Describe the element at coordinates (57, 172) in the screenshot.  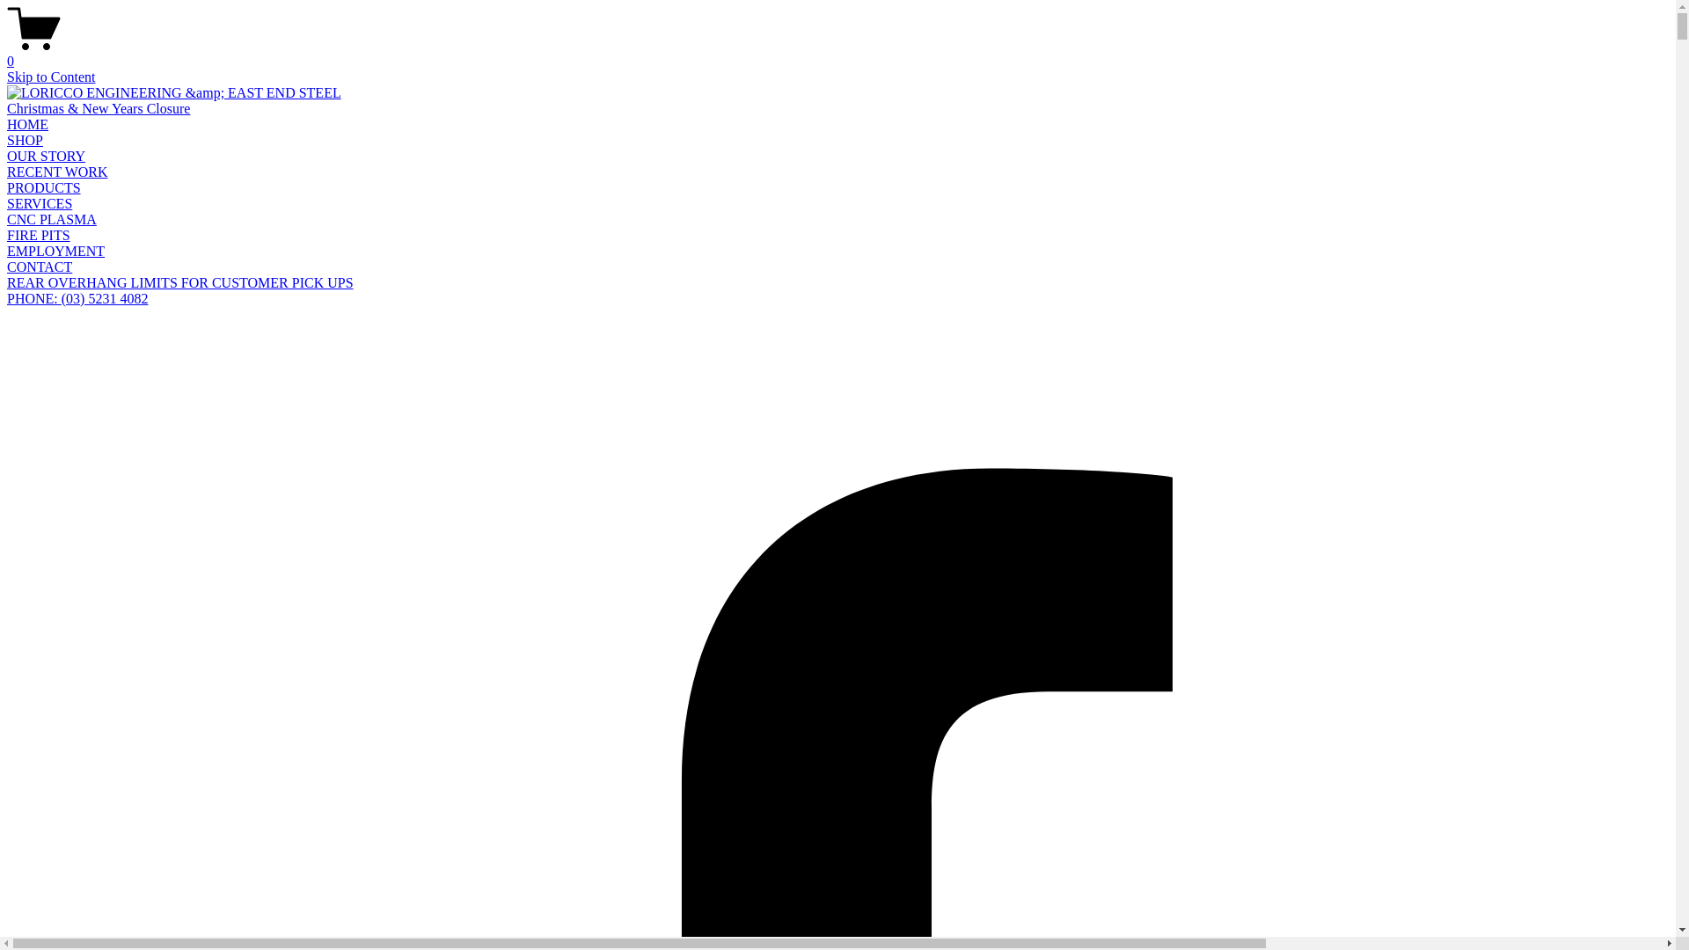
I see `RECENT WORK` at that location.